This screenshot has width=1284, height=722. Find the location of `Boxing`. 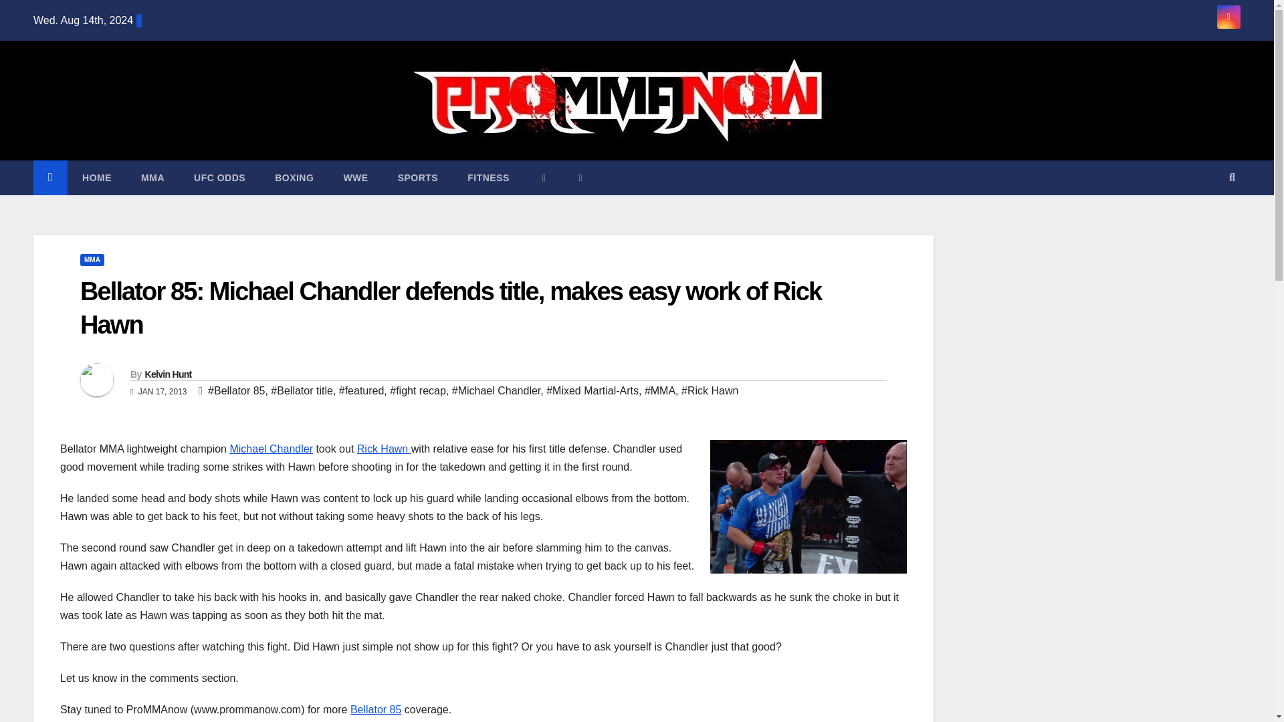

Boxing is located at coordinates (294, 177).